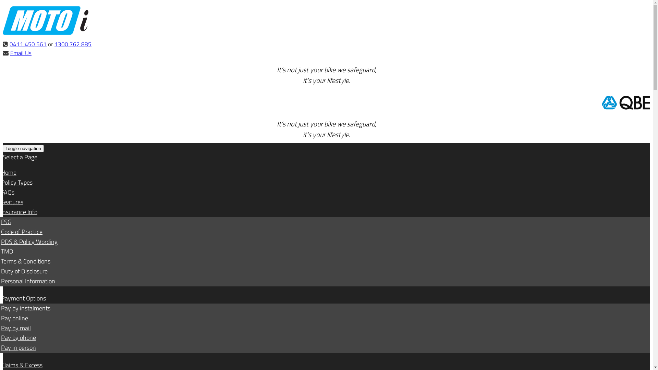 The height and width of the screenshot is (370, 658). I want to click on www.motorcycle-insurance.com.au, so click(46, 33).